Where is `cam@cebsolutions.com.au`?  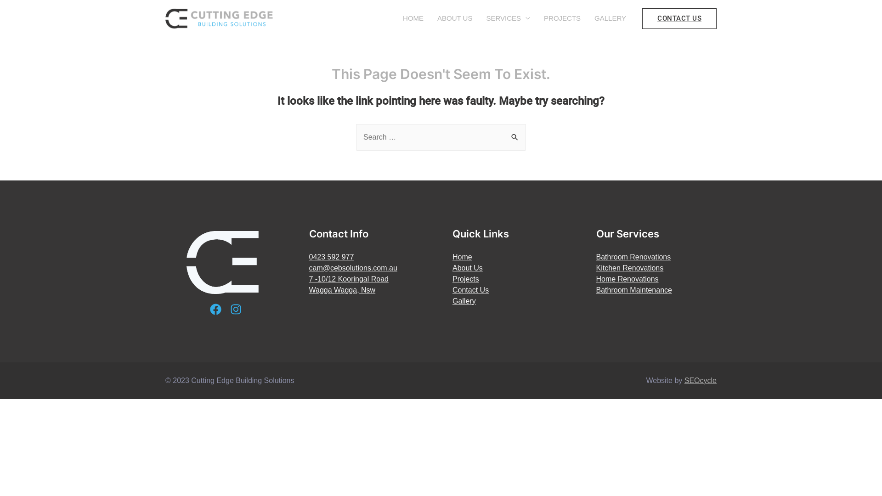
cam@cebsolutions.com.au is located at coordinates (353, 268).